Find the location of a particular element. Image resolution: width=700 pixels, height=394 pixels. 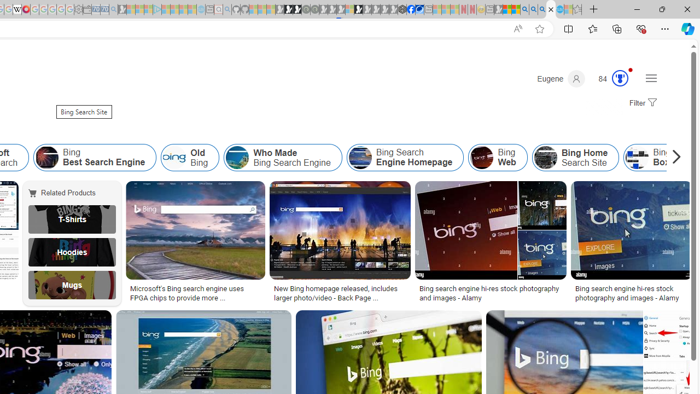

Favorites - Sleeping is located at coordinates (577, 10).